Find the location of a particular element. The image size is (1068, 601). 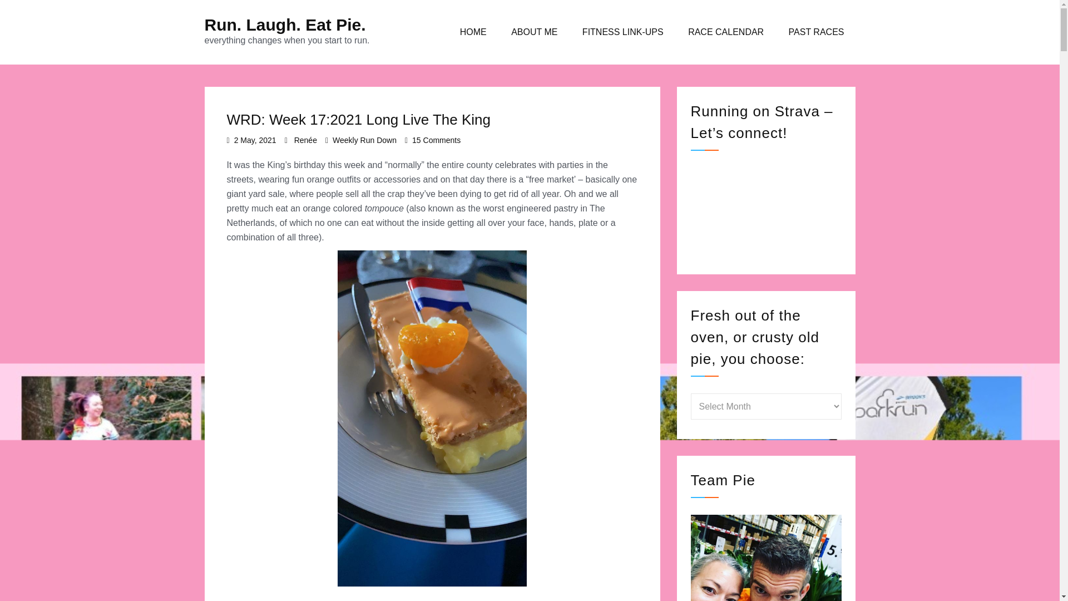

RACE CALENDAR is located at coordinates (726, 32).